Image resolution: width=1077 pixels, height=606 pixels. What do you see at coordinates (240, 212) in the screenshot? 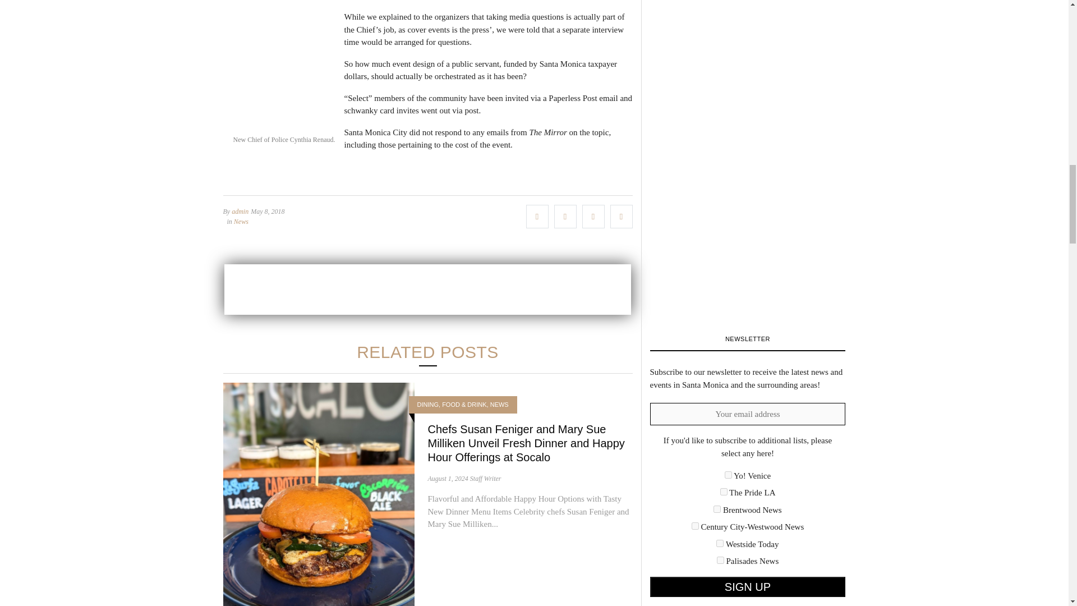
I see `Posts by admin` at bounding box center [240, 212].